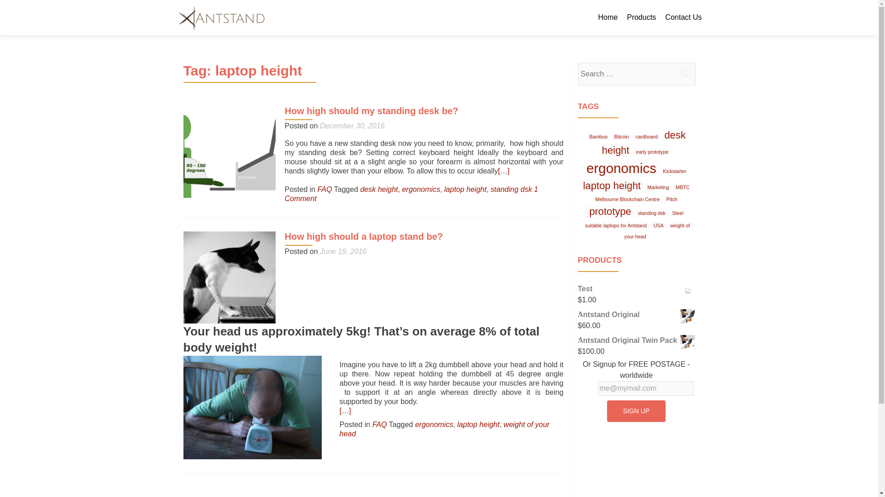 The height and width of the screenshot is (497, 885). I want to click on Melbourne Blockchain Centre, so click(627, 199).